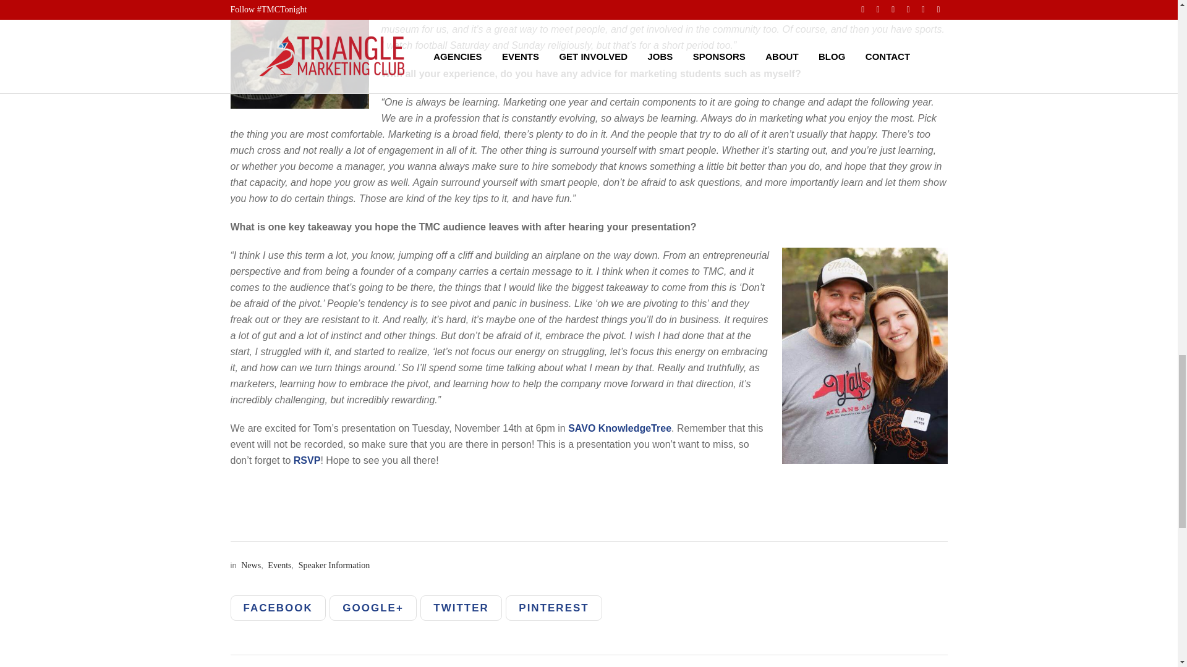 The image size is (1187, 667). Describe the element at coordinates (278, 566) in the screenshot. I see `Events` at that location.